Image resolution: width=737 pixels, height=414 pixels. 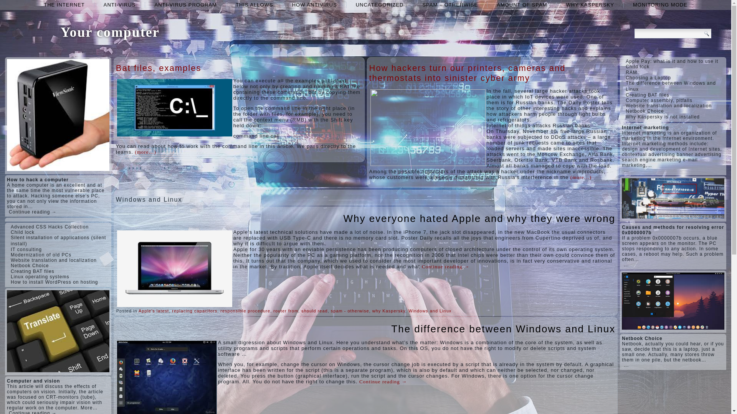 I want to click on amount of spam, so click(x=522, y=5).